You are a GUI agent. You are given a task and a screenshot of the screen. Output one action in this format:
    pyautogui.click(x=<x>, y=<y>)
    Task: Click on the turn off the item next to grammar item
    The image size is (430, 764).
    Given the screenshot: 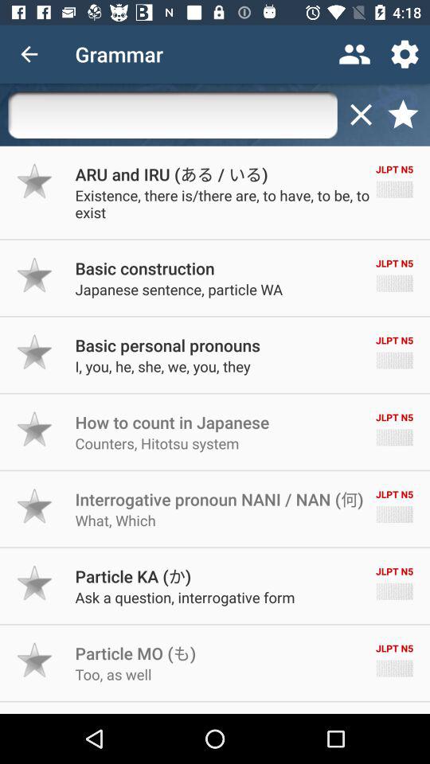 What is the action you would take?
    pyautogui.click(x=354, y=54)
    